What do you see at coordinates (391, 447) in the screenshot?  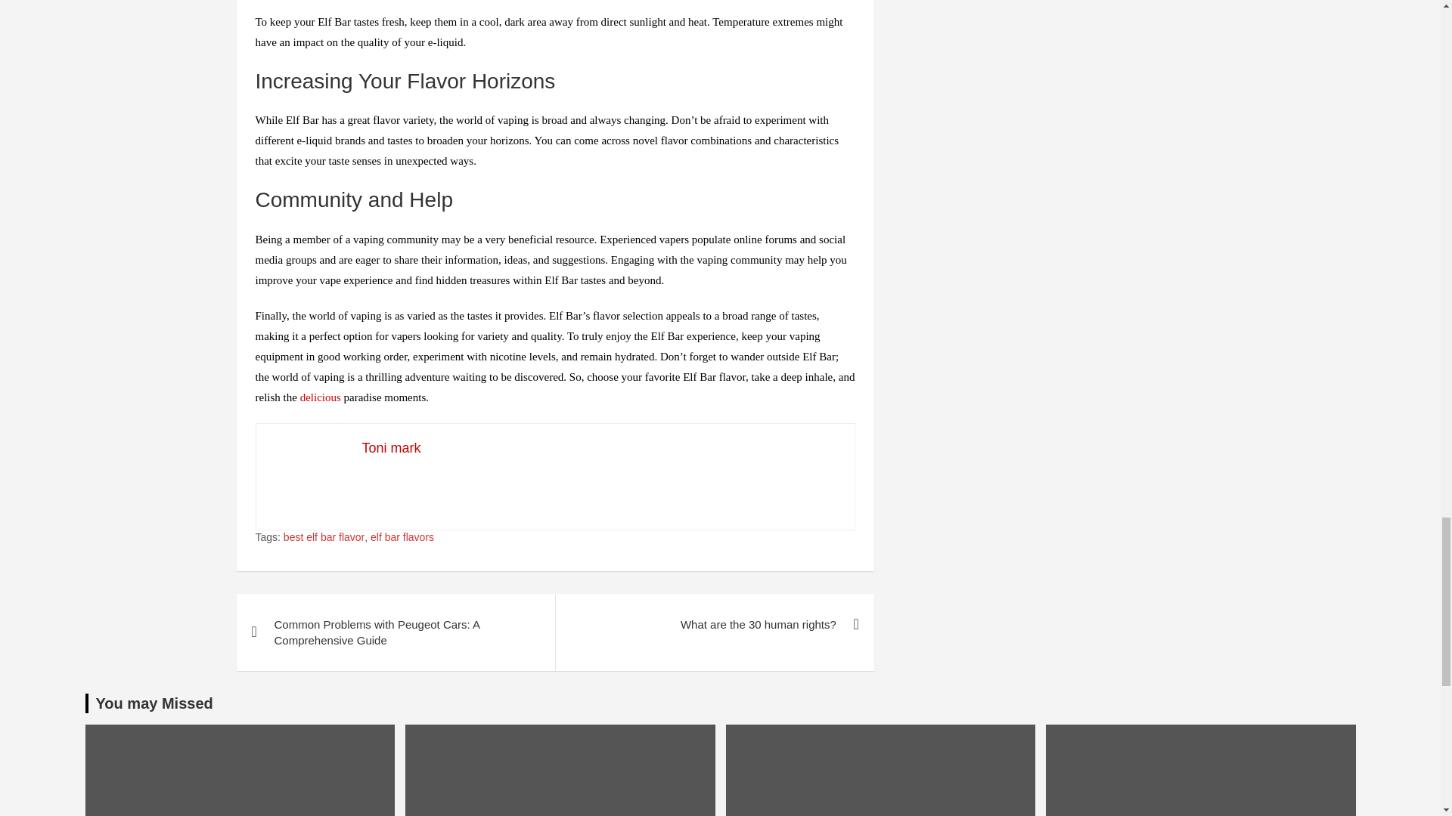 I see `Toni mark` at bounding box center [391, 447].